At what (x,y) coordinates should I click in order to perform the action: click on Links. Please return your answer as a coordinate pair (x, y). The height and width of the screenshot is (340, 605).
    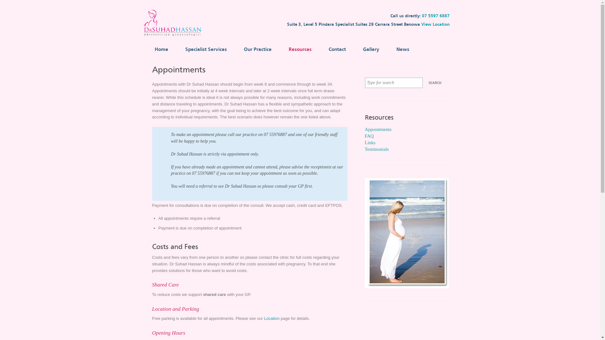
    Looking at the image, I should click on (370, 143).